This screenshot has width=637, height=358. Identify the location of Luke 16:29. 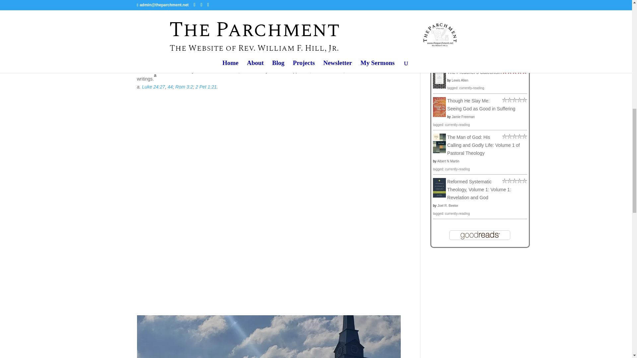
(153, 55).